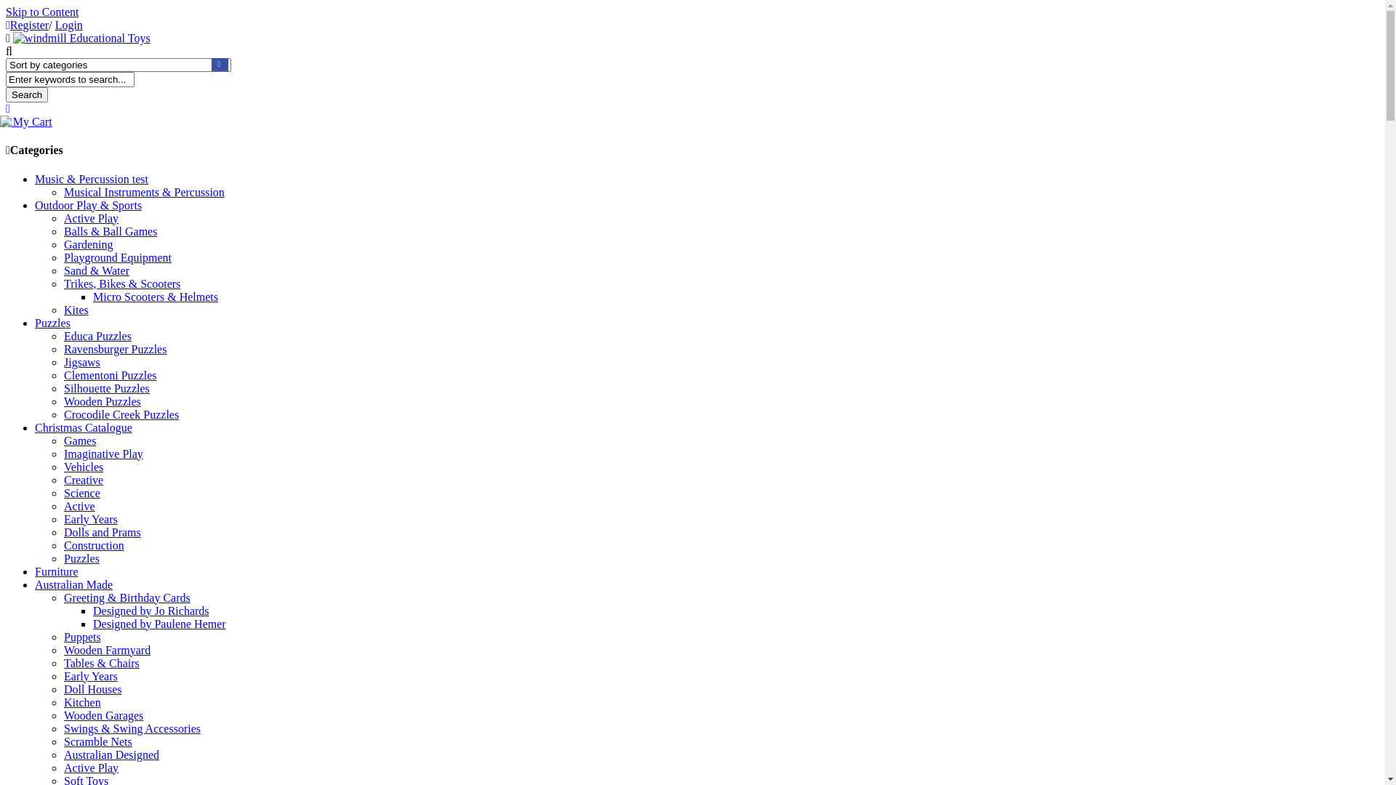 Image resolution: width=1396 pixels, height=785 pixels. Describe the element at coordinates (28, 25) in the screenshot. I see `Register` at that location.